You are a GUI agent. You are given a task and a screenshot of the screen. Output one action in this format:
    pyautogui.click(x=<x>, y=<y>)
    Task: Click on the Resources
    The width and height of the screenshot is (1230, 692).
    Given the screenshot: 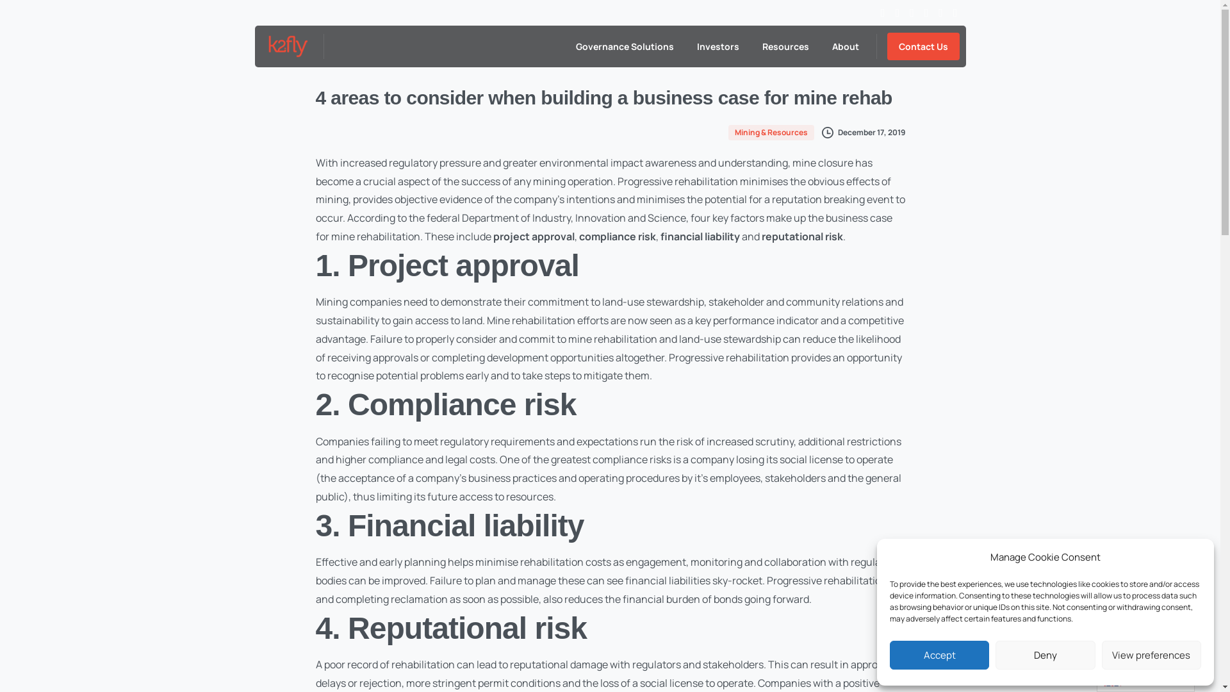 What is the action you would take?
    pyautogui.click(x=785, y=46)
    